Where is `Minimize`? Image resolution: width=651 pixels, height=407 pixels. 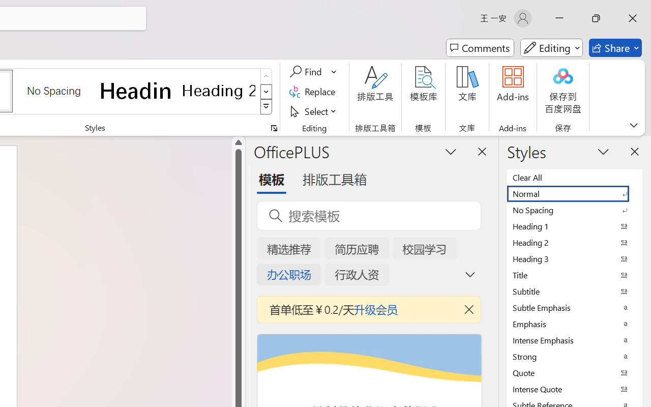
Minimize is located at coordinates (559, 18).